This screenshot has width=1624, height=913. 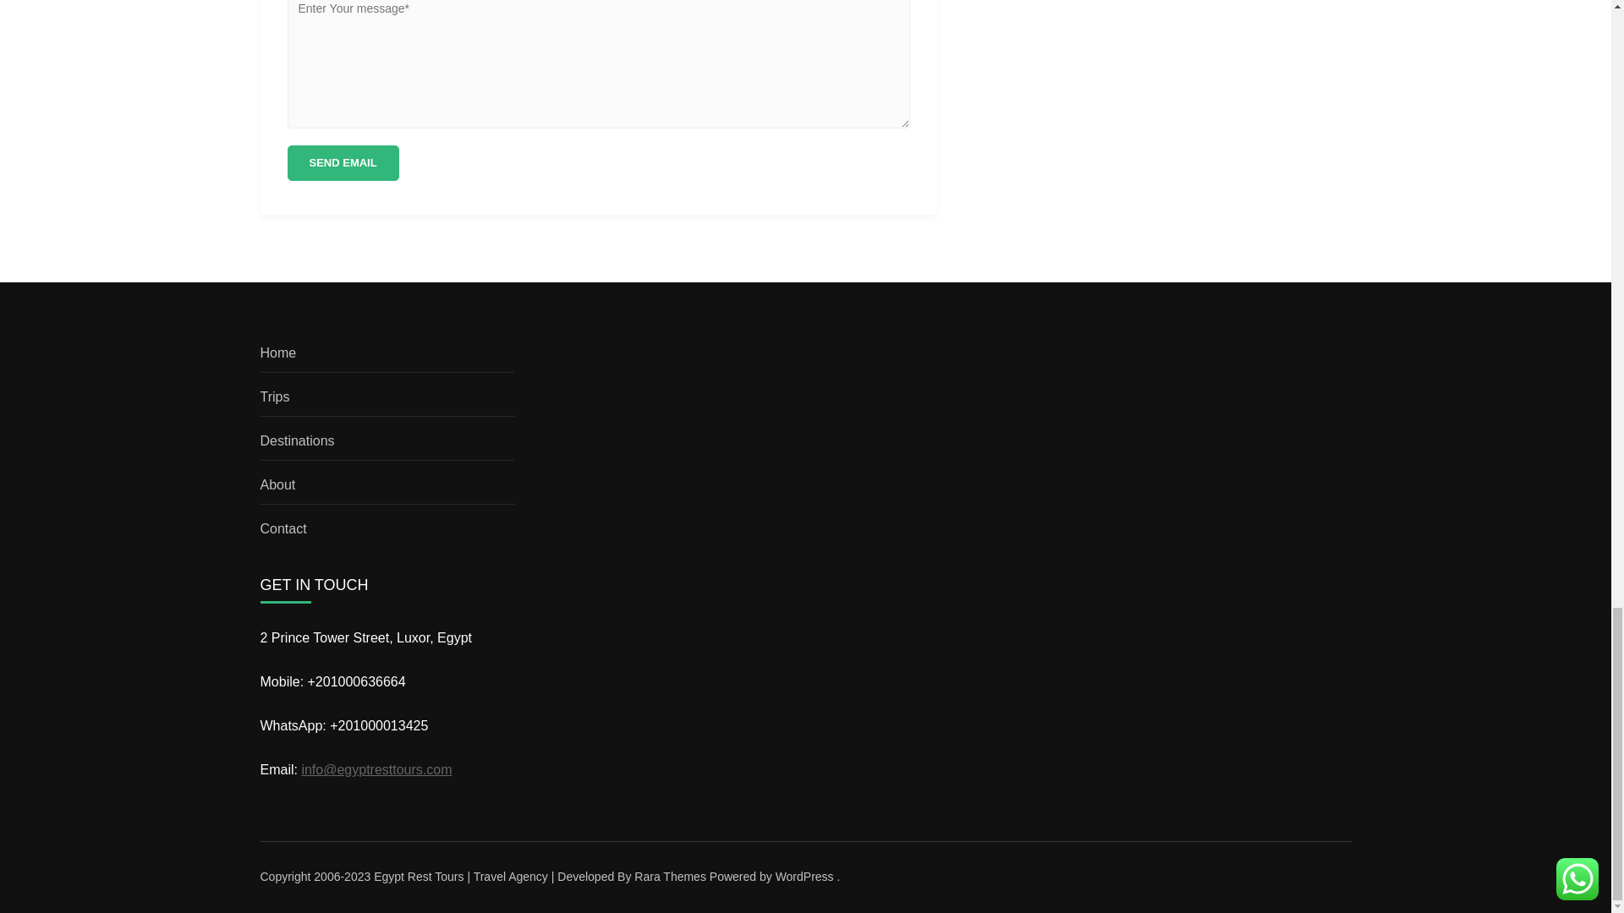 I want to click on Contact, so click(x=283, y=528).